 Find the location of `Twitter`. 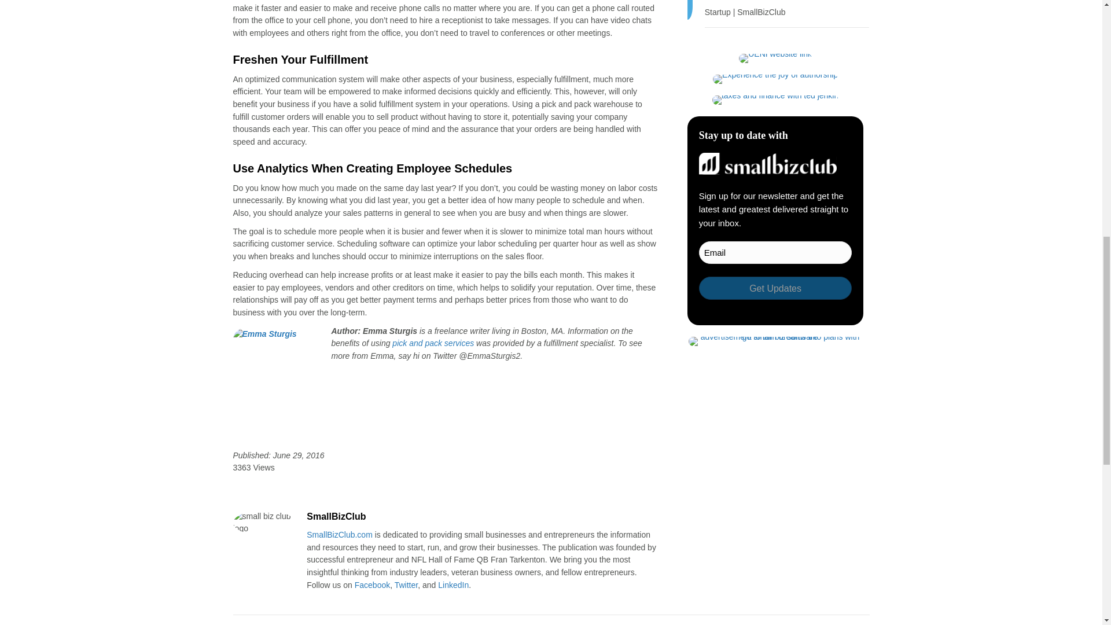

Twitter is located at coordinates (406, 585).